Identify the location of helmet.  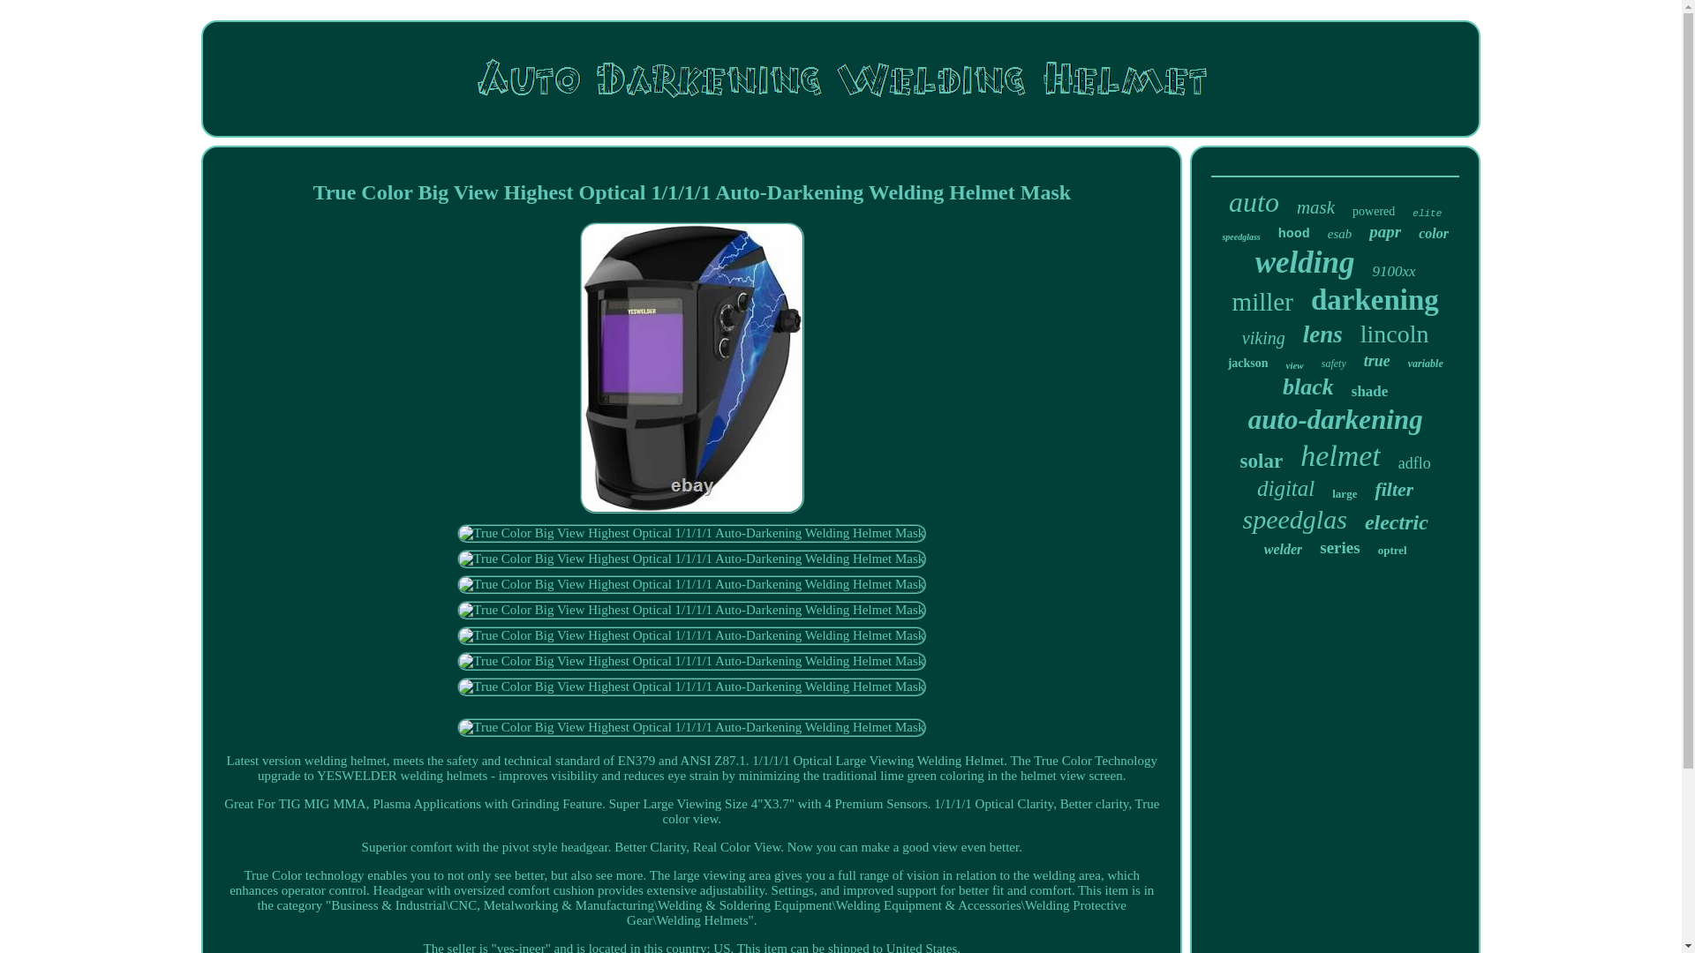
(1340, 455).